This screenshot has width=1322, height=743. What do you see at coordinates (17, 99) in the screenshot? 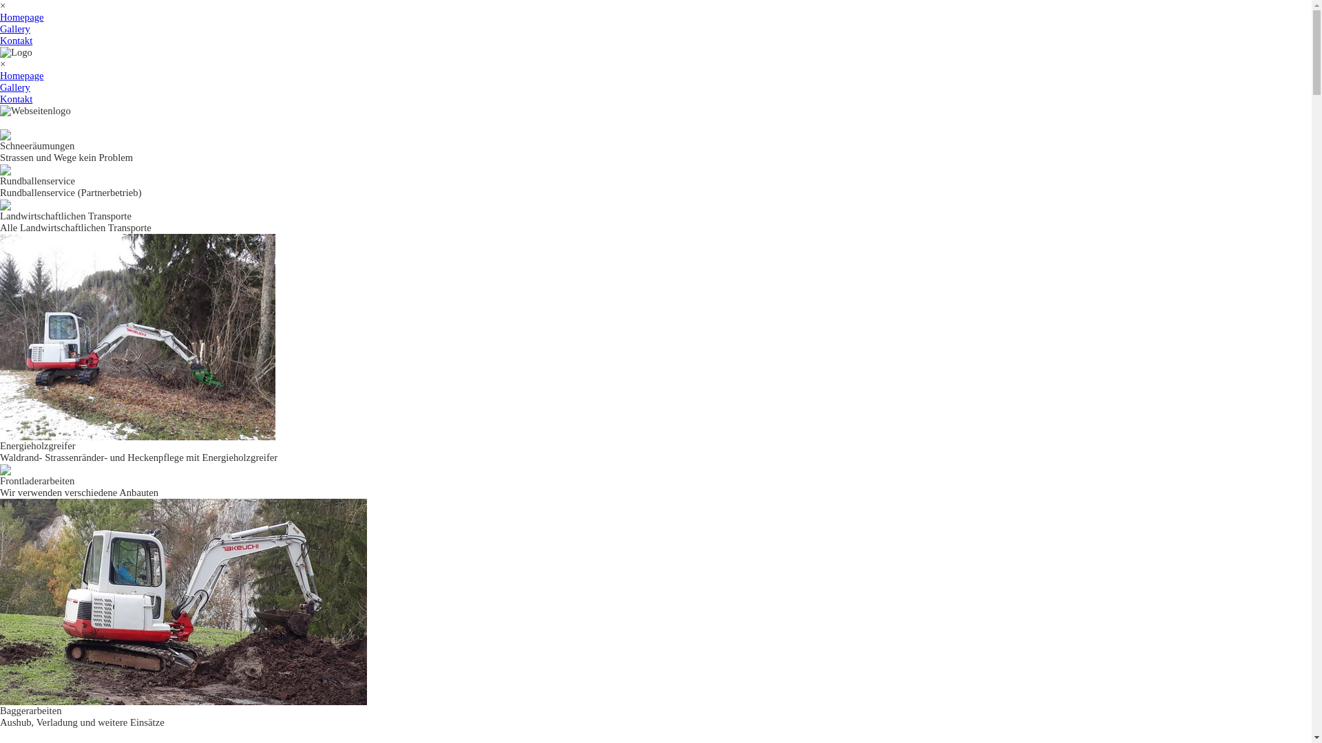
I see `Kontakt` at bounding box center [17, 99].